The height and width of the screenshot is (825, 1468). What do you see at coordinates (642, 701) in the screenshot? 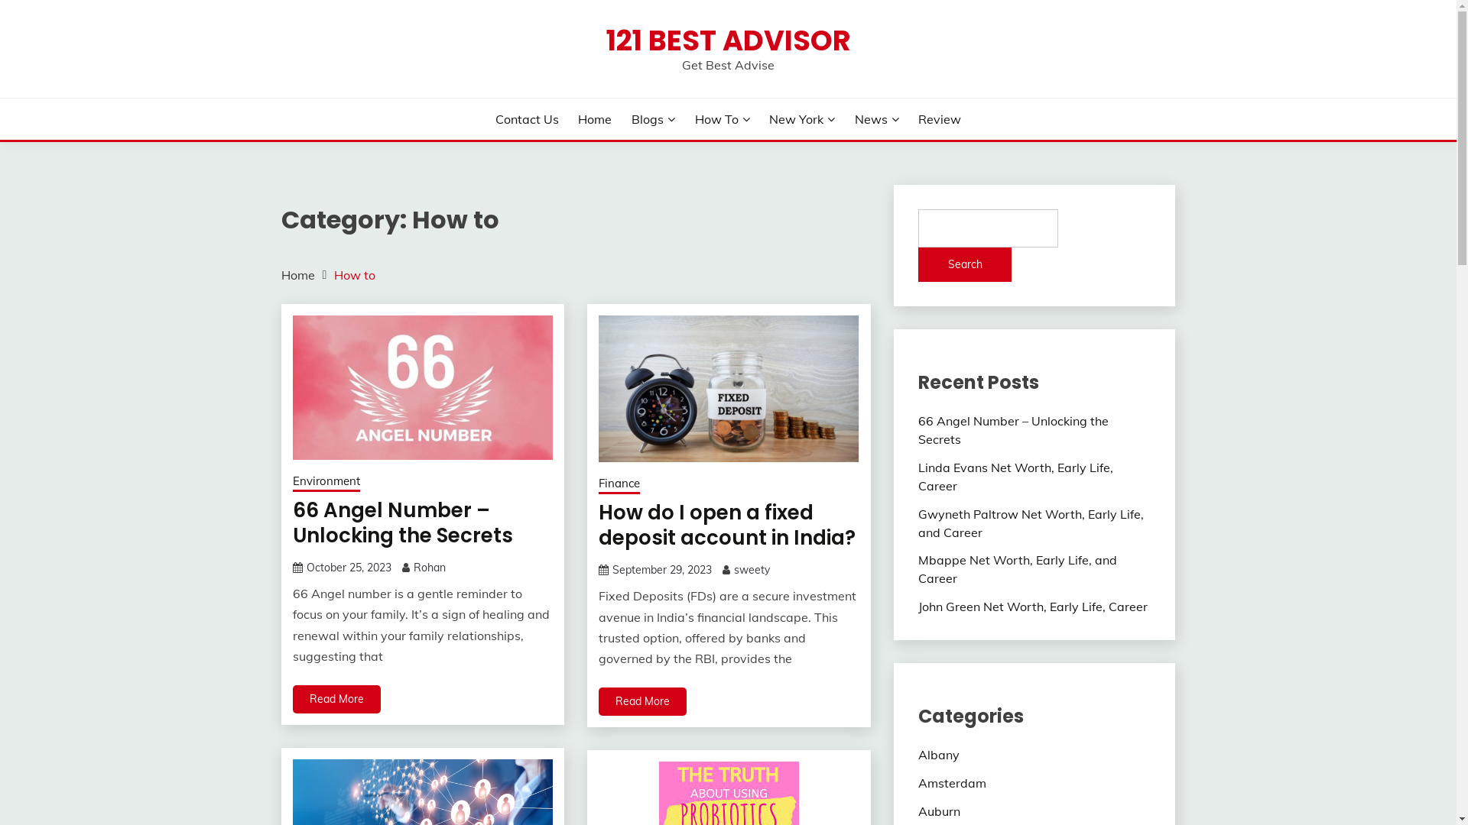
I see `Read More` at bounding box center [642, 701].